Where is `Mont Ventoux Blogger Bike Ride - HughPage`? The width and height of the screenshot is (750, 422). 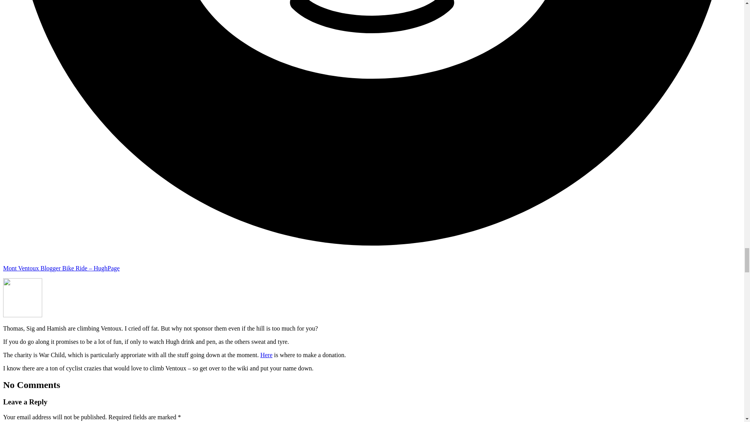
Mont Ventoux Blogger Bike Ride - HughPage is located at coordinates (61, 268).